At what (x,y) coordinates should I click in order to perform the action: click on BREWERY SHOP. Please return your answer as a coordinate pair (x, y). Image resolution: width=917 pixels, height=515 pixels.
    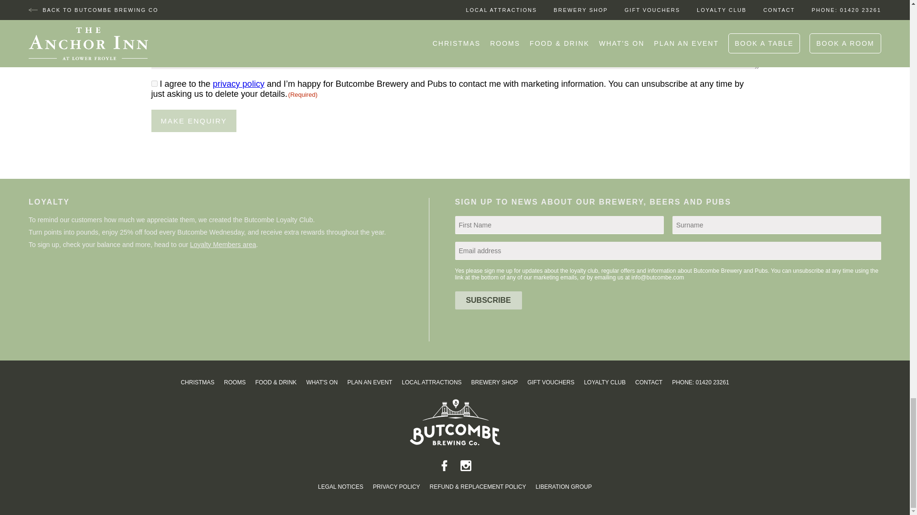
    Looking at the image, I should click on (494, 382).